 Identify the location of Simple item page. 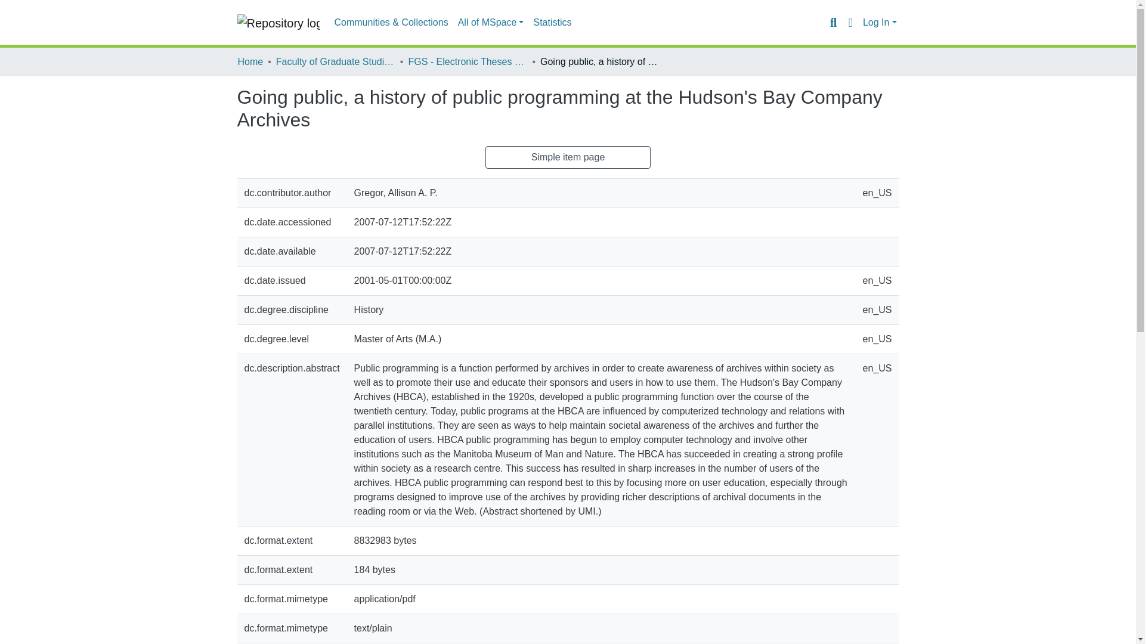
(568, 157).